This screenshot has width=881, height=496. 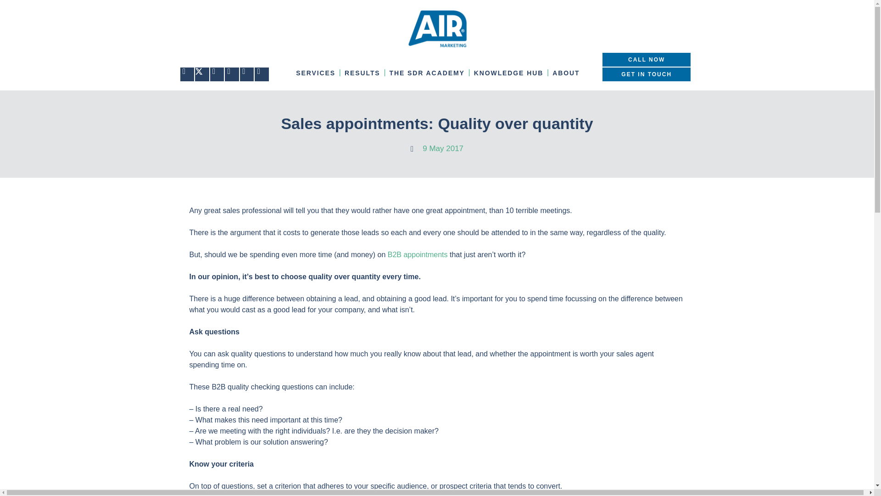 I want to click on THE SDR ACADEMY, so click(x=427, y=73).